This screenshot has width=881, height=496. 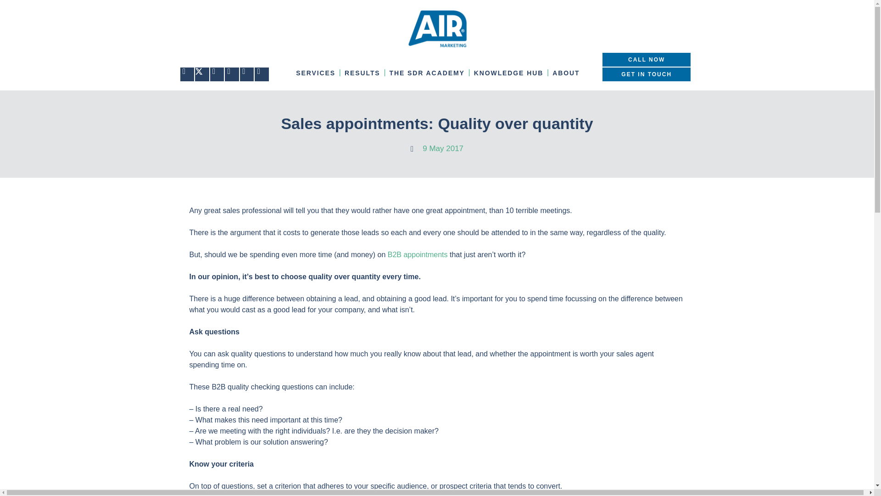 I want to click on THE SDR ACADEMY, so click(x=427, y=73).